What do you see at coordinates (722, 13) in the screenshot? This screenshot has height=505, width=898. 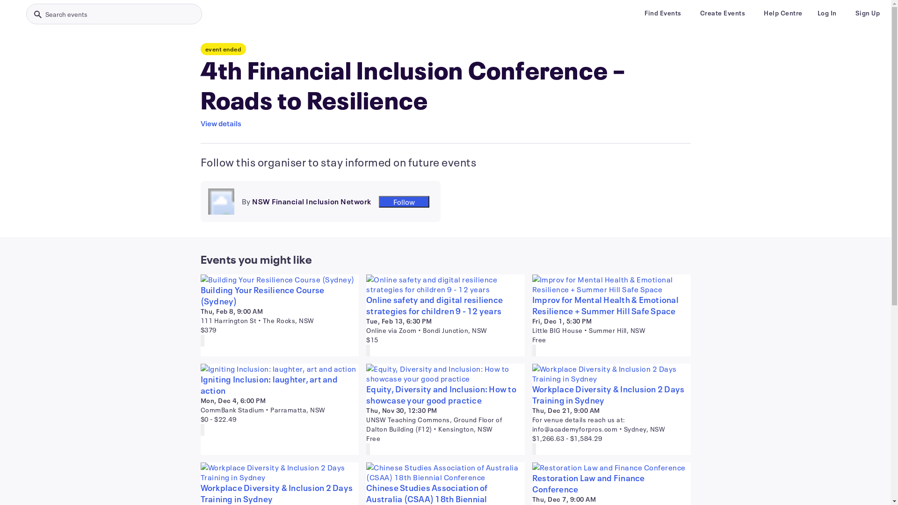 I see `Create Events` at bounding box center [722, 13].